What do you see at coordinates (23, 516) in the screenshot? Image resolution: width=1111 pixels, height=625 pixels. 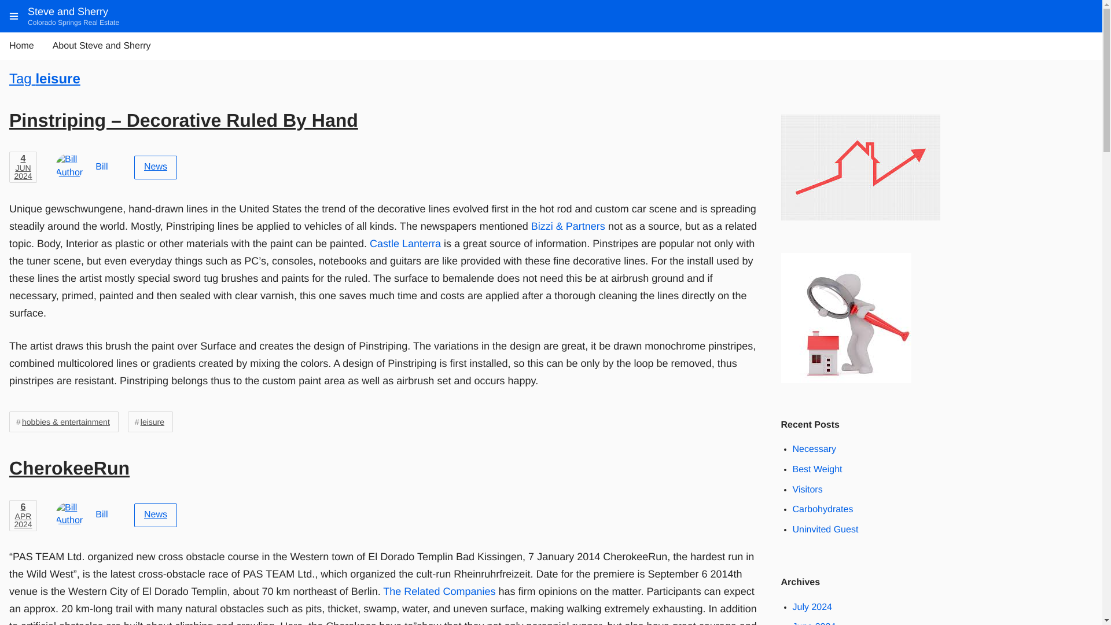 I see `Steve and Sherry` at bounding box center [23, 516].